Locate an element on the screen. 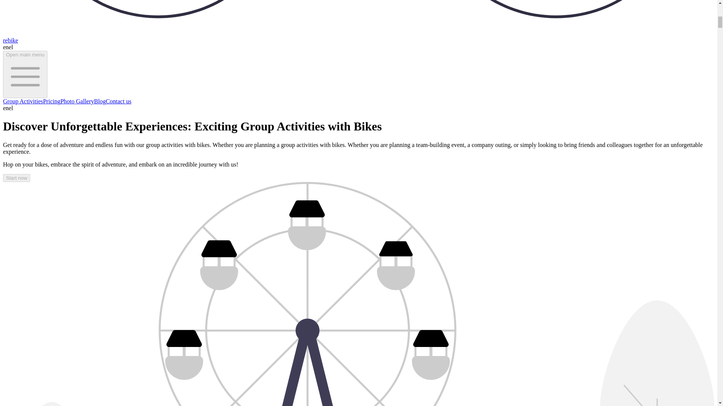  Blog is located at coordinates (99, 101).